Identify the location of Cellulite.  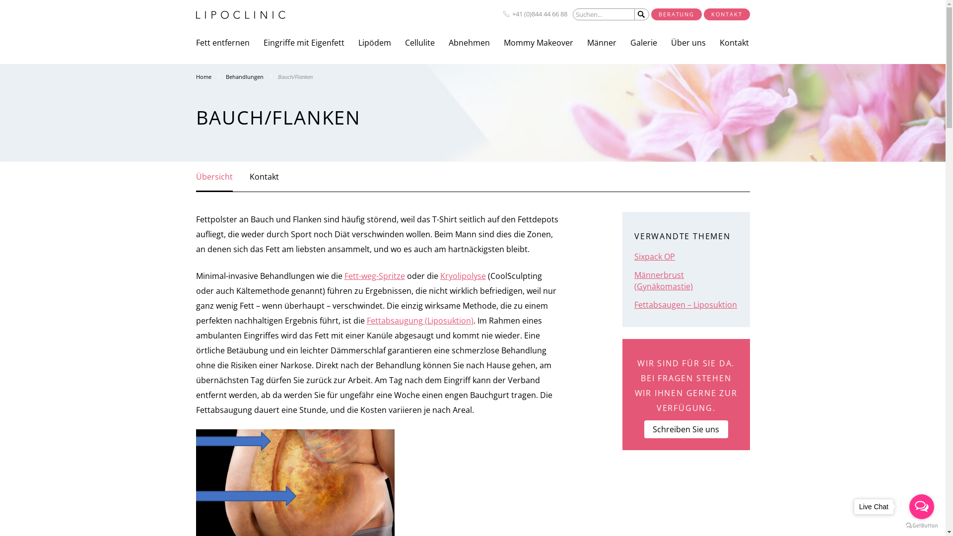
(420, 43).